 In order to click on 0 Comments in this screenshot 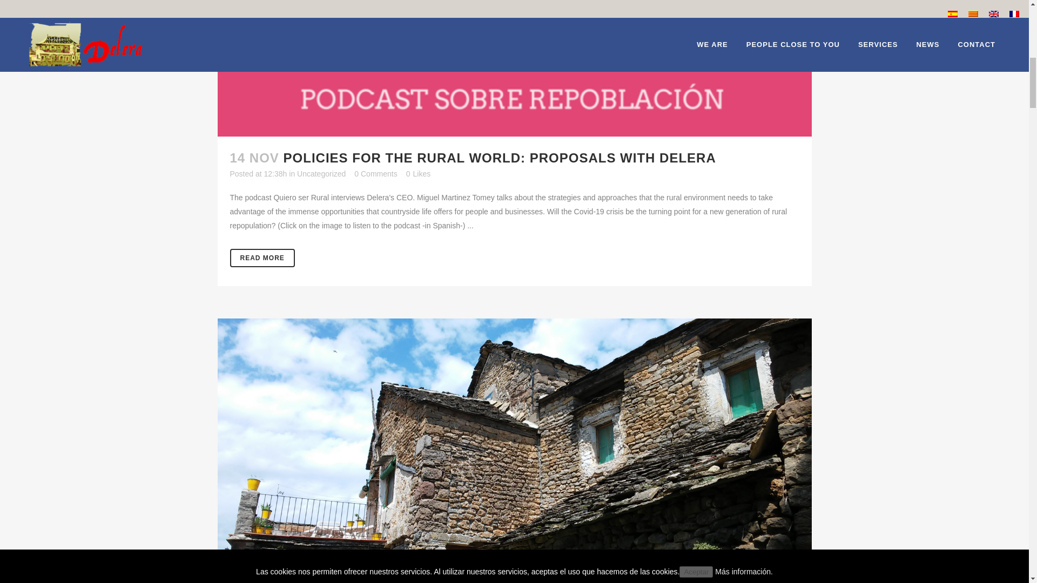, I will do `click(376, 174)`.